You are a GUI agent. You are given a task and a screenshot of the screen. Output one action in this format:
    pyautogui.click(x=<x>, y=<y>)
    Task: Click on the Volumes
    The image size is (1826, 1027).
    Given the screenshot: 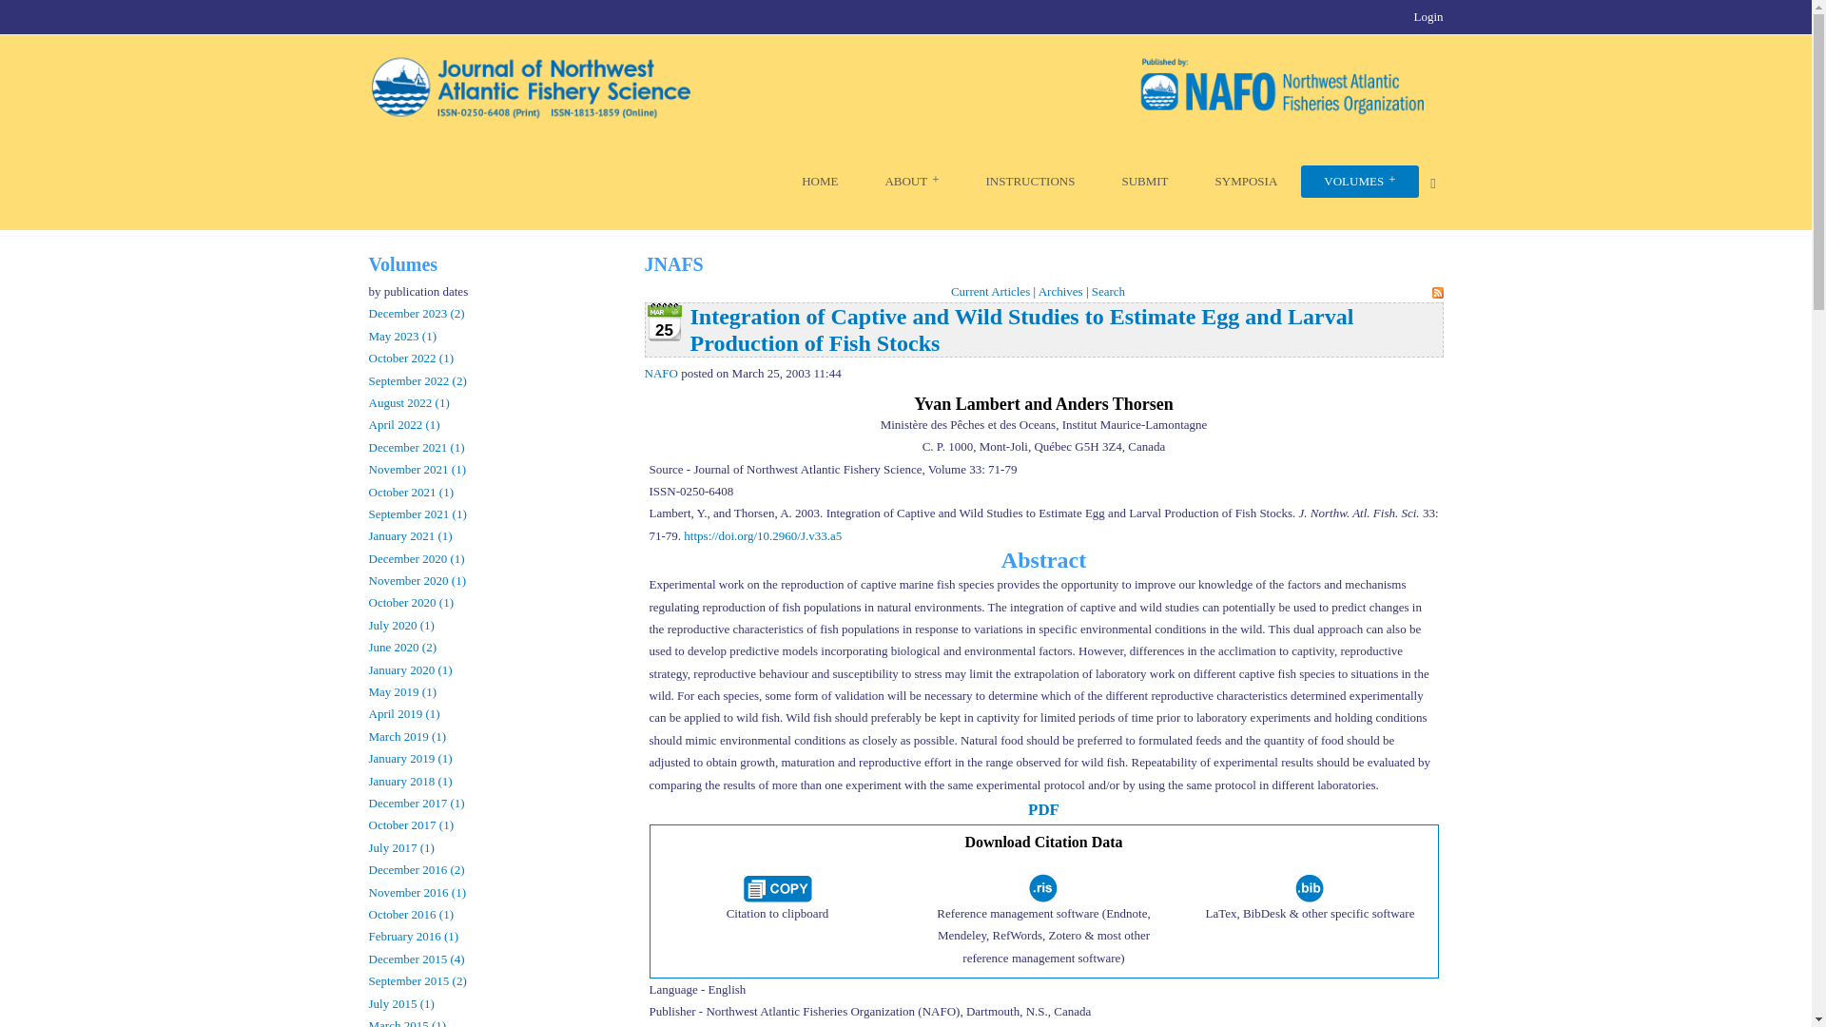 What is the action you would take?
    pyautogui.click(x=1359, y=181)
    